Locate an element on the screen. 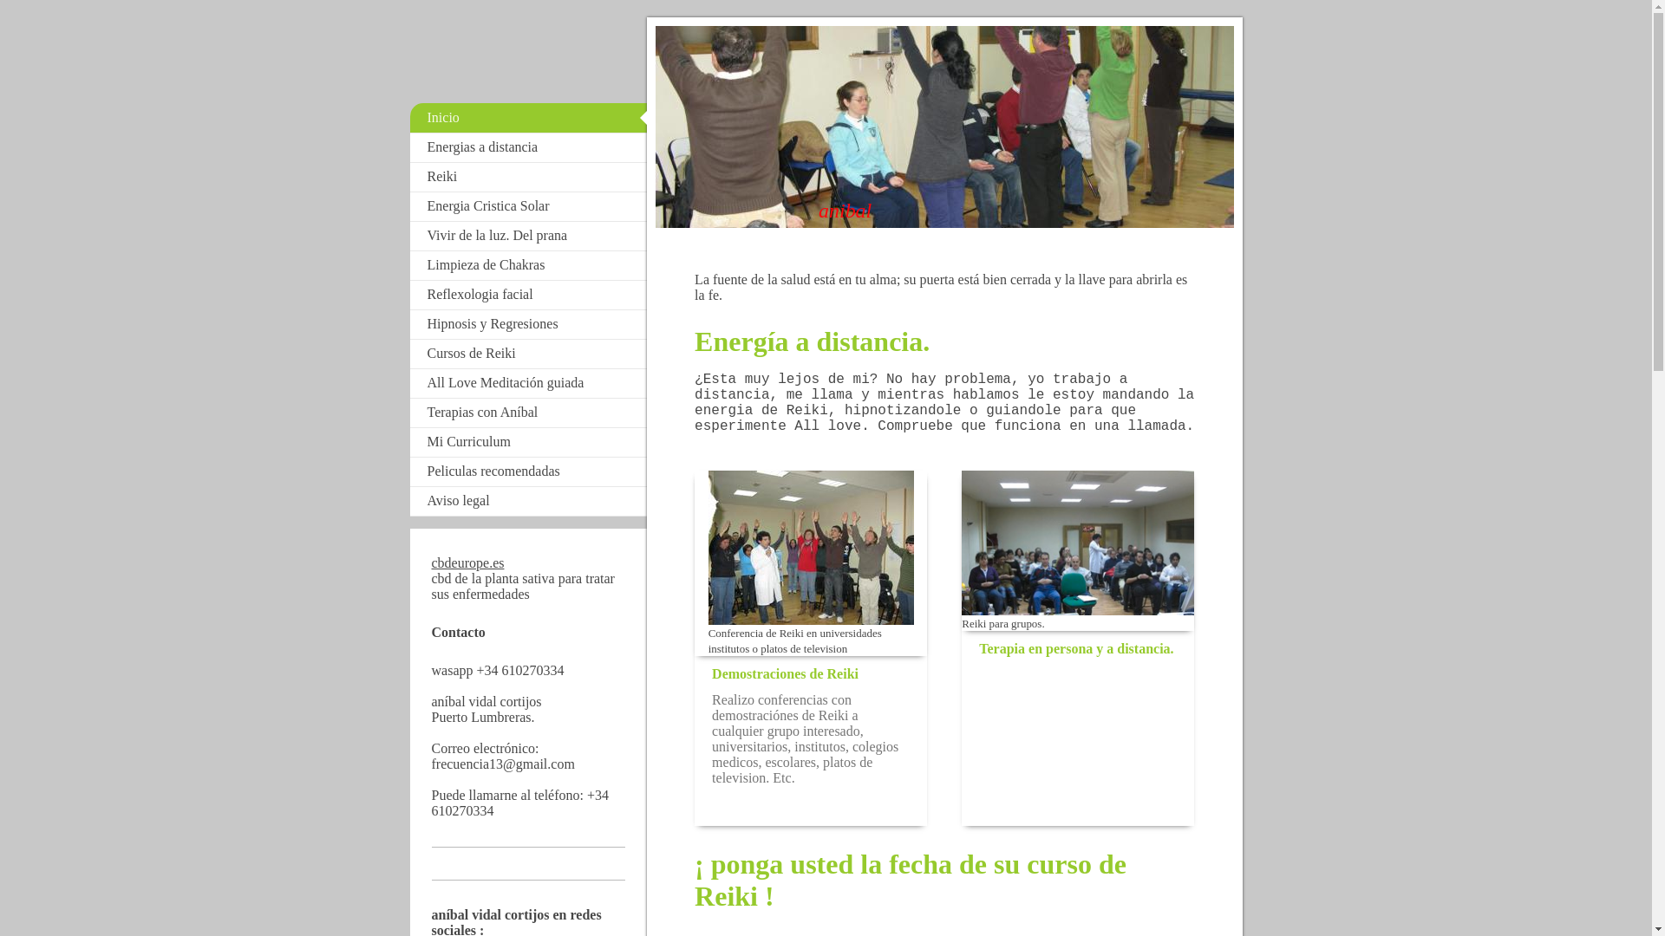  Hipnosis y Regresiones is located at coordinates (528, 324).